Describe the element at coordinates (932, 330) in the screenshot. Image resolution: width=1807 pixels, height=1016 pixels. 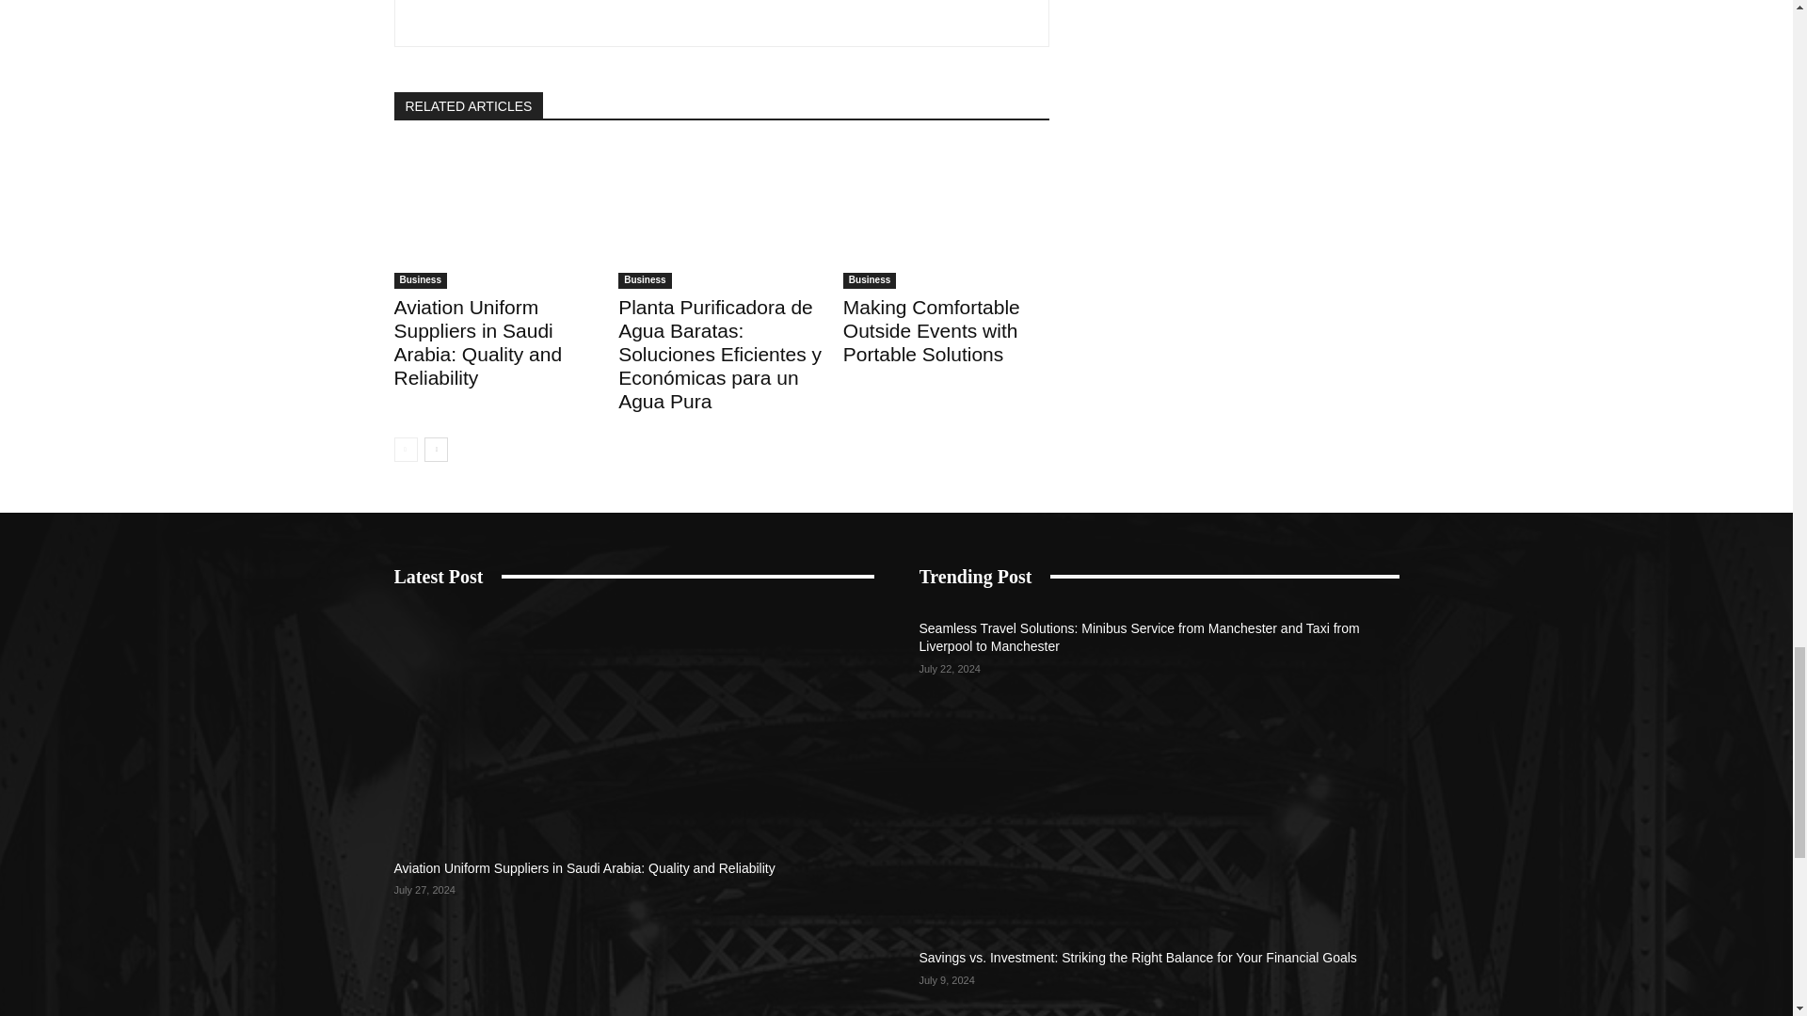
I see `Making Comfortable Outside Events with Portable Solutions` at that location.